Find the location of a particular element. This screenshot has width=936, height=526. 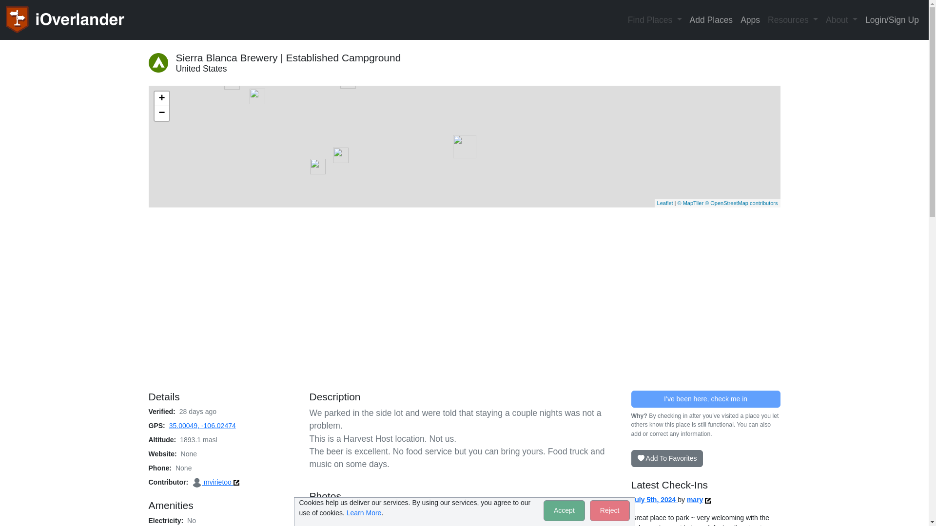

Resources is located at coordinates (793, 19).